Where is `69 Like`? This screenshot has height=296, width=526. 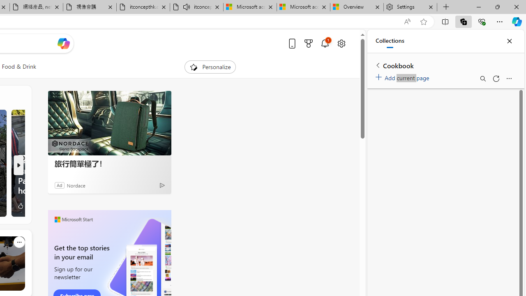
69 Like is located at coordinates (24, 206).